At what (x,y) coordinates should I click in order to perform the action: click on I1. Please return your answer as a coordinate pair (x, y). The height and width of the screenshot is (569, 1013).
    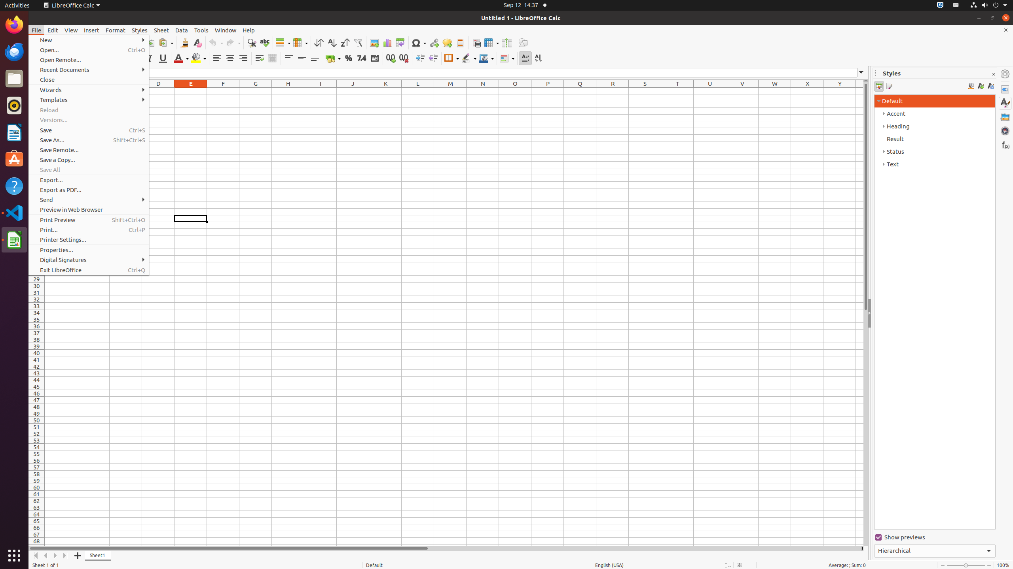
    Looking at the image, I should click on (321, 91).